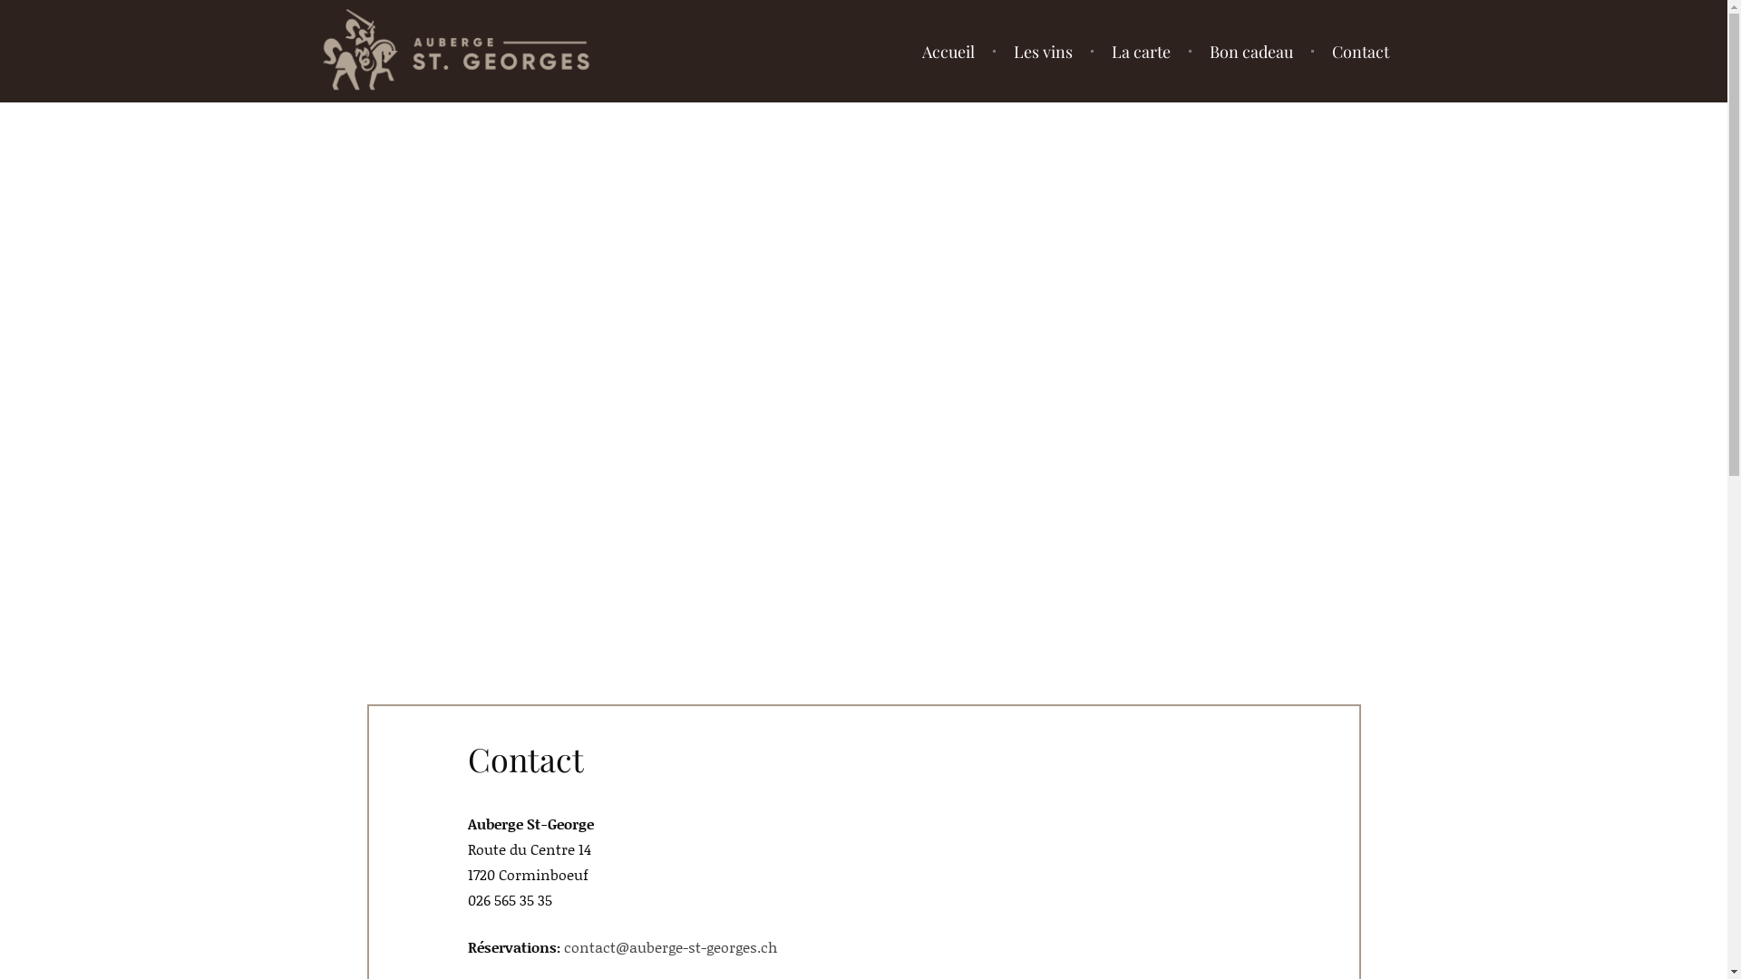 The width and height of the screenshot is (1741, 979). Describe the element at coordinates (948, 51) in the screenshot. I see `Accueil` at that location.